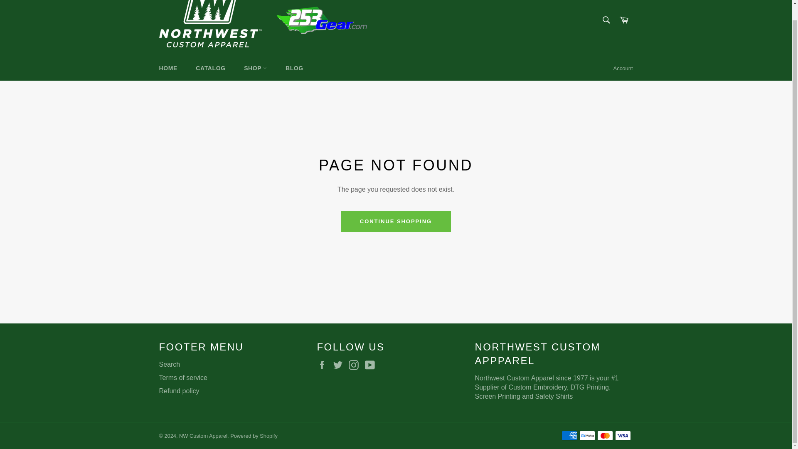 The width and height of the screenshot is (798, 449). Describe the element at coordinates (324, 365) in the screenshot. I see `NW Custom Apparel on Facebook` at that location.